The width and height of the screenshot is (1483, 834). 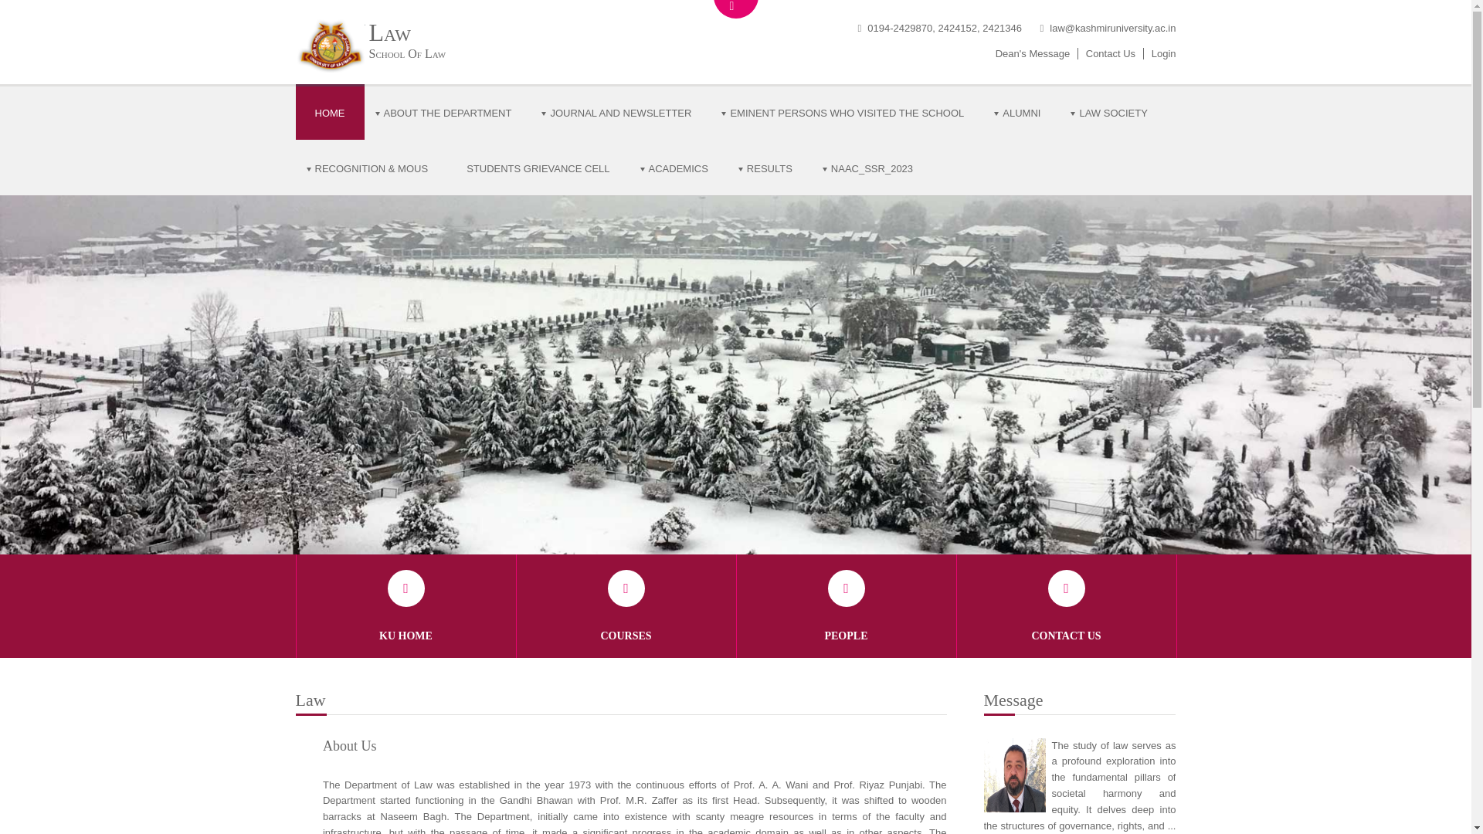 I want to click on Journal and Newsletter, so click(x=620, y=112).